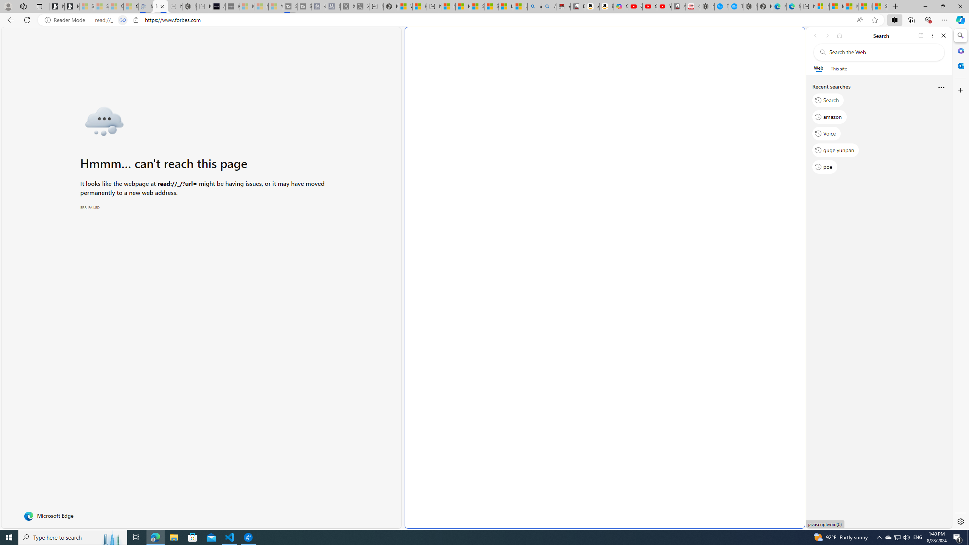  What do you see at coordinates (136, 20) in the screenshot?
I see `View site information` at bounding box center [136, 20].